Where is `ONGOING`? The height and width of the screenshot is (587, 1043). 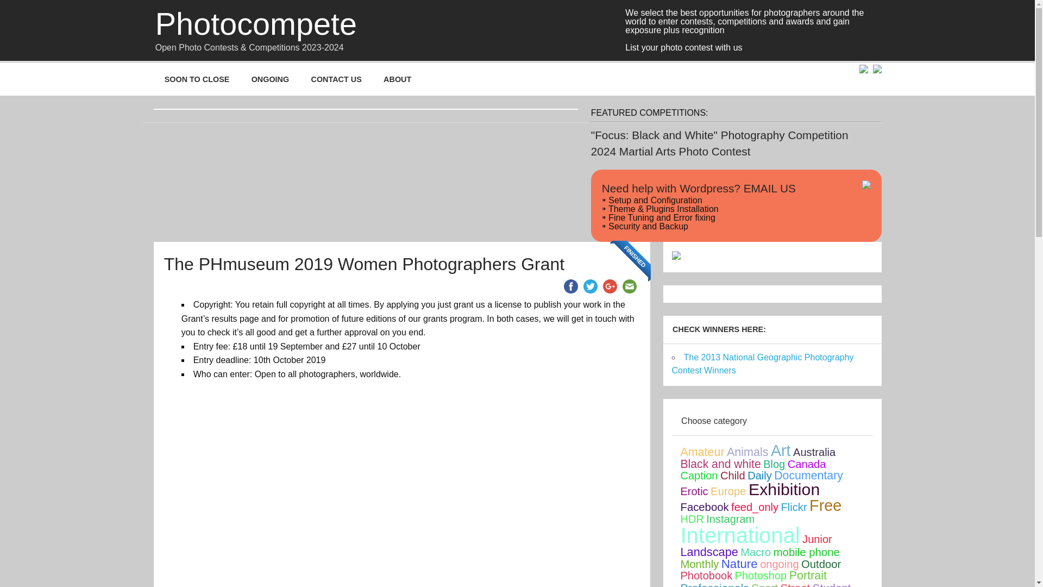
ONGOING is located at coordinates (269, 79).